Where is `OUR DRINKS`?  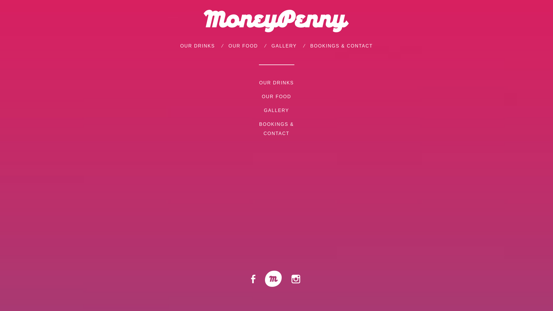
OUR DRINKS is located at coordinates (276, 83).